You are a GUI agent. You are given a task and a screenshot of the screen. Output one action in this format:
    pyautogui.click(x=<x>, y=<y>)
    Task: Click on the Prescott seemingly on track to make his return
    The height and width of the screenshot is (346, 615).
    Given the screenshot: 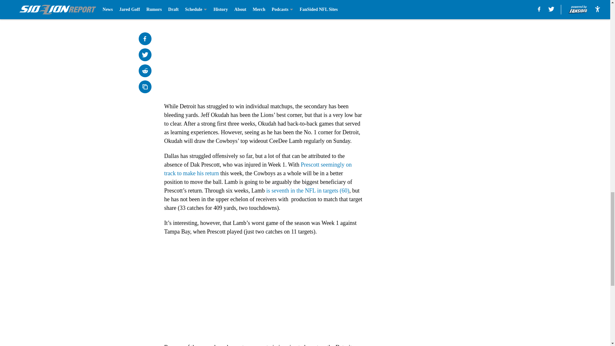 What is the action you would take?
    pyautogui.click(x=258, y=169)
    